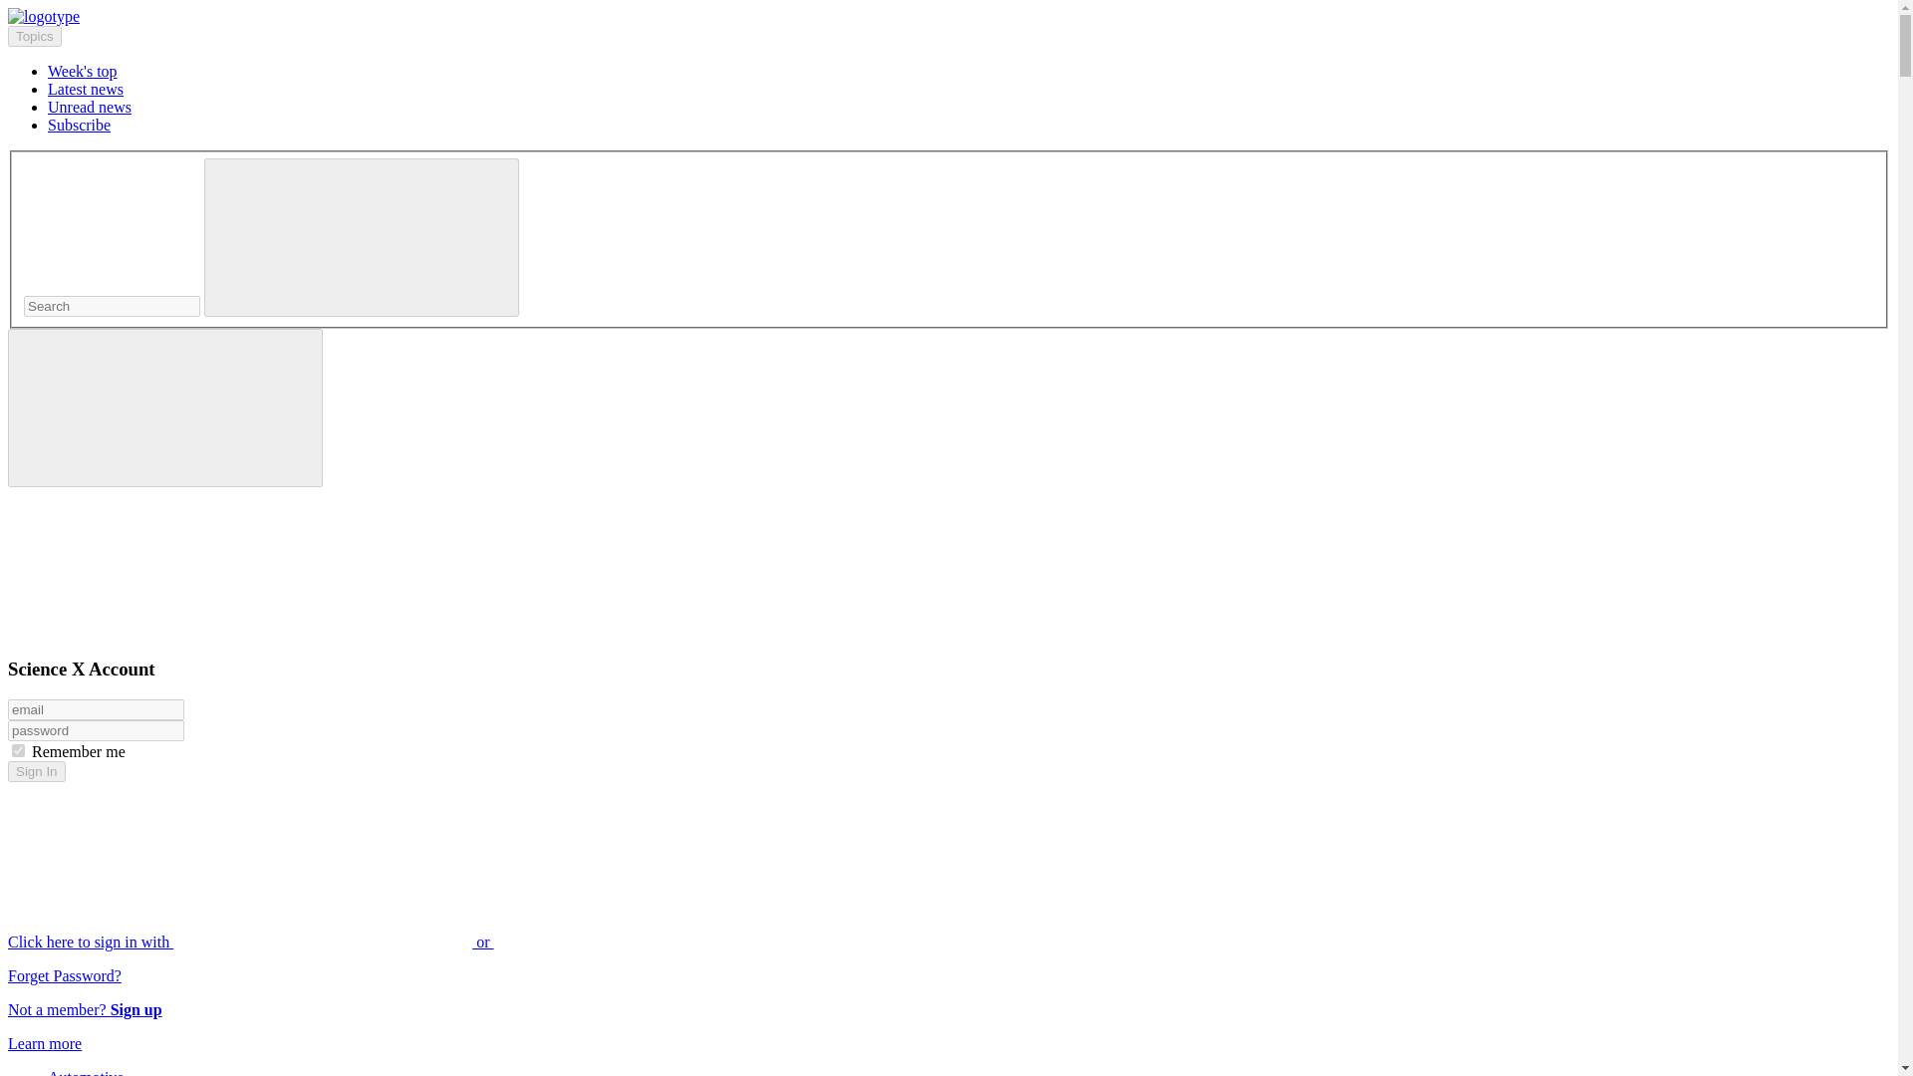 The image size is (1913, 1076). What do you see at coordinates (18, 751) in the screenshot?
I see `on` at bounding box center [18, 751].